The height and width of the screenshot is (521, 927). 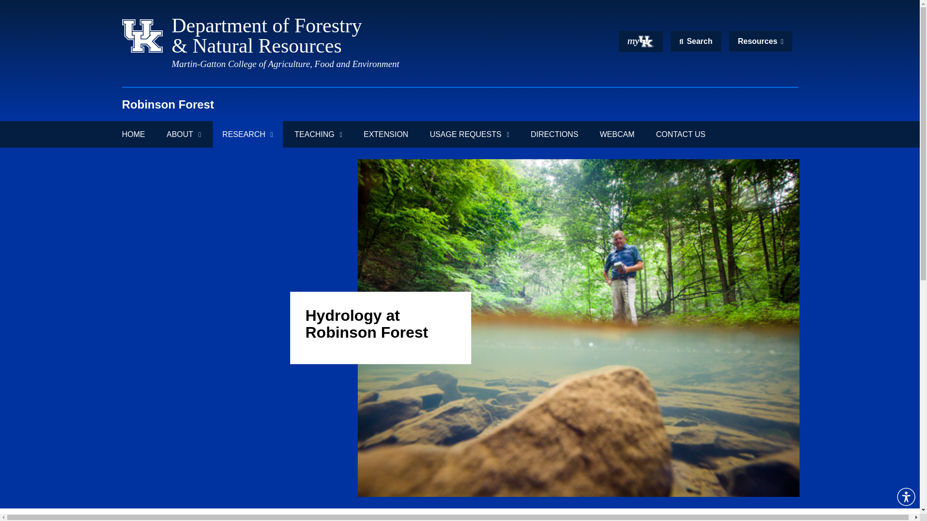 I want to click on Skip to main content, so click(x=460, y=4).